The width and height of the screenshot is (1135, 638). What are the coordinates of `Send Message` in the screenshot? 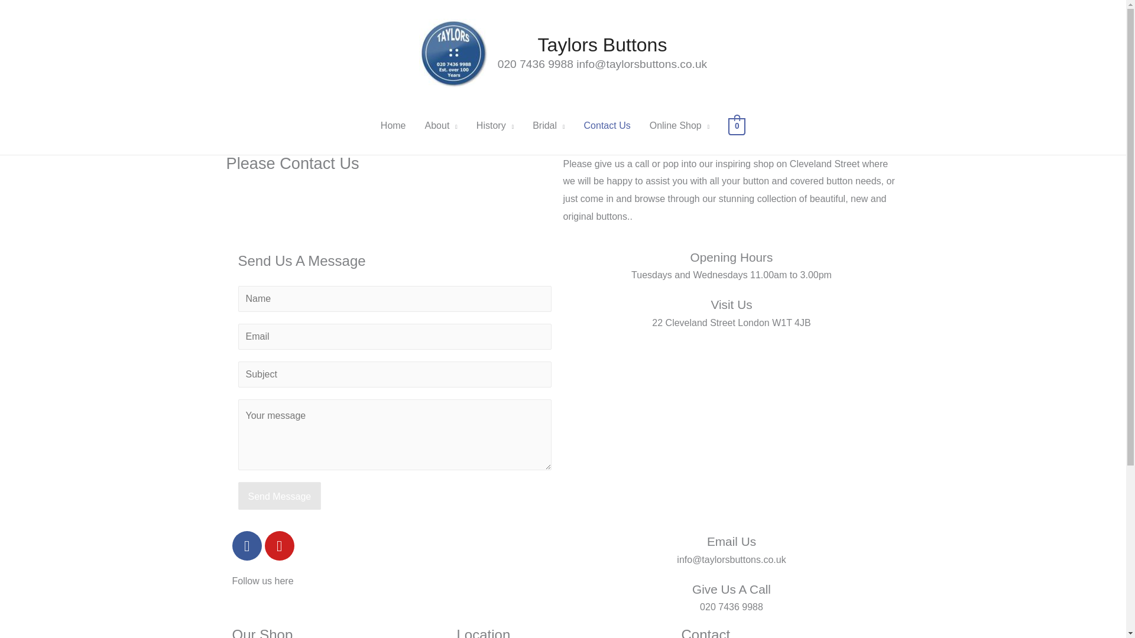 It's located at (279, 496).